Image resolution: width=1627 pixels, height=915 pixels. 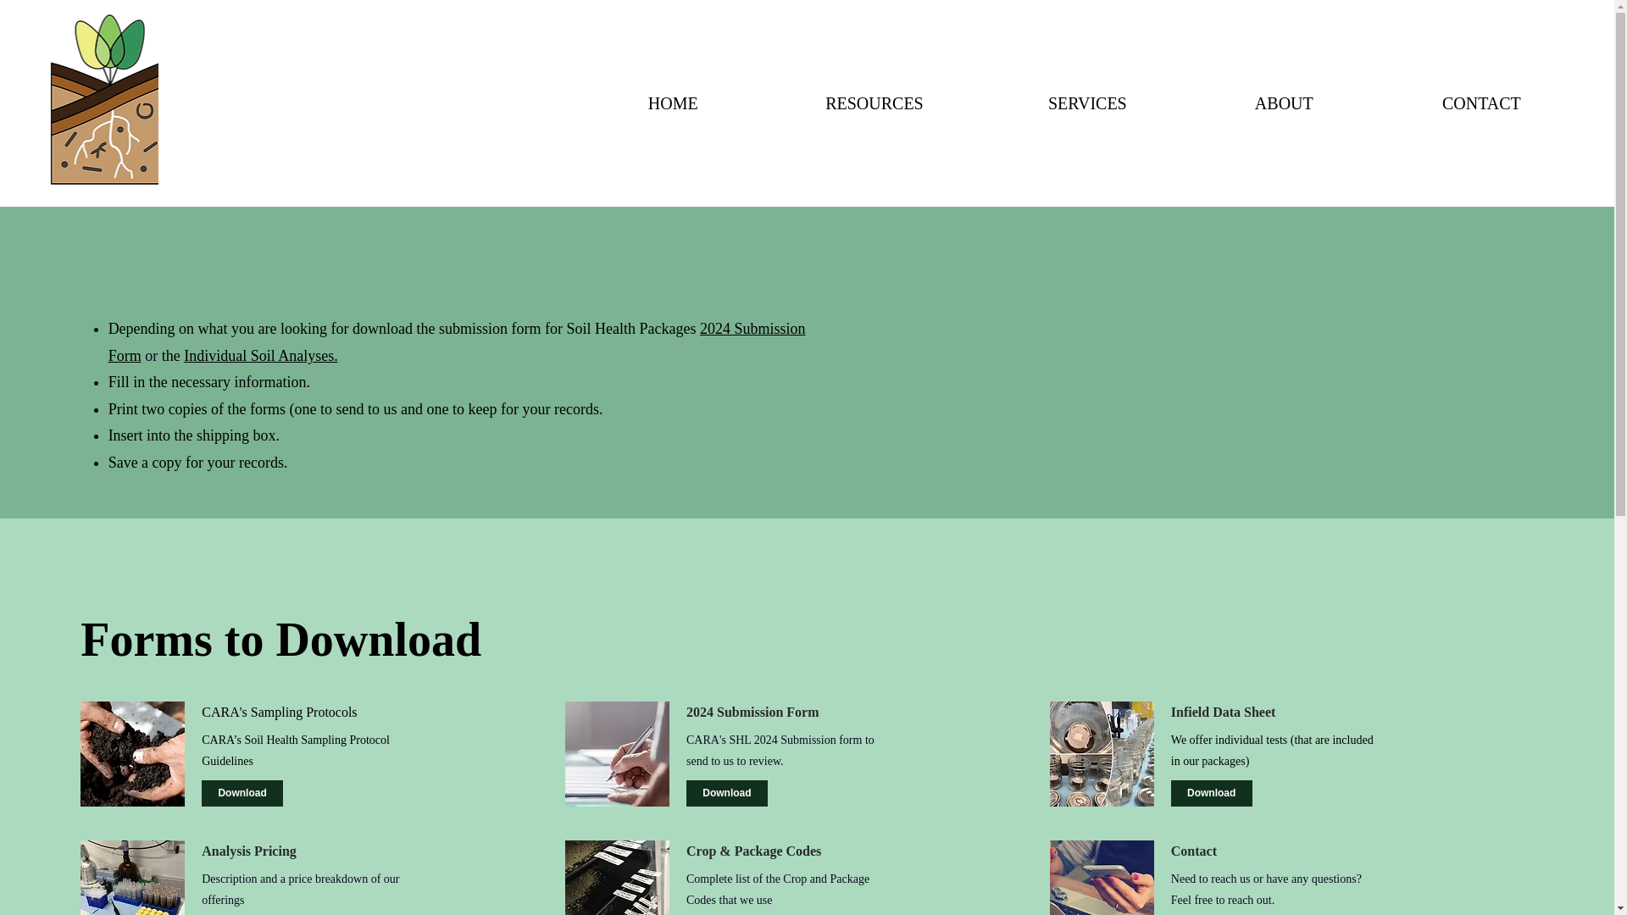 I want to click on Individual Soil Analyses., so click(x=261, y=356).